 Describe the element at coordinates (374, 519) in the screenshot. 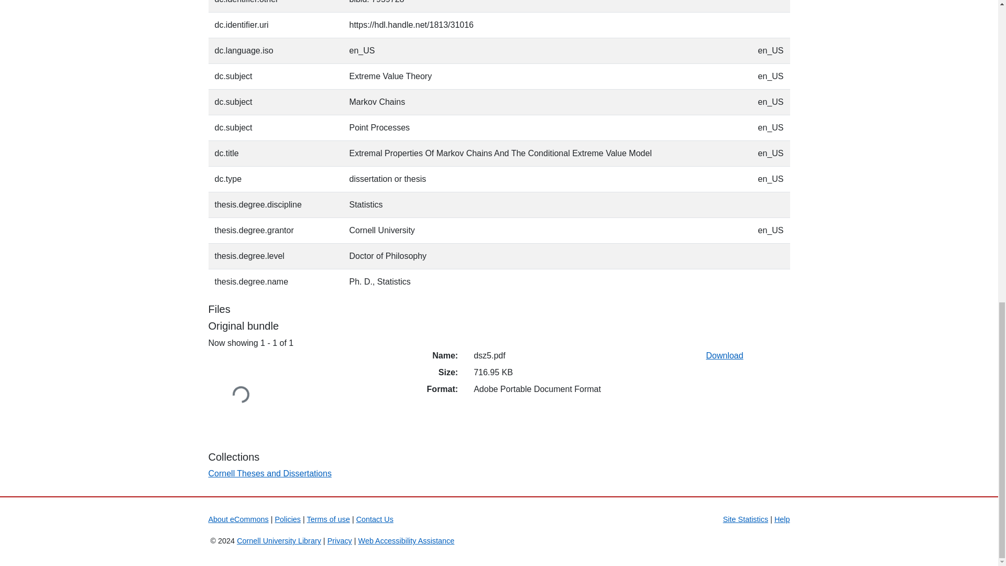

I see `Contact Us` at that location.